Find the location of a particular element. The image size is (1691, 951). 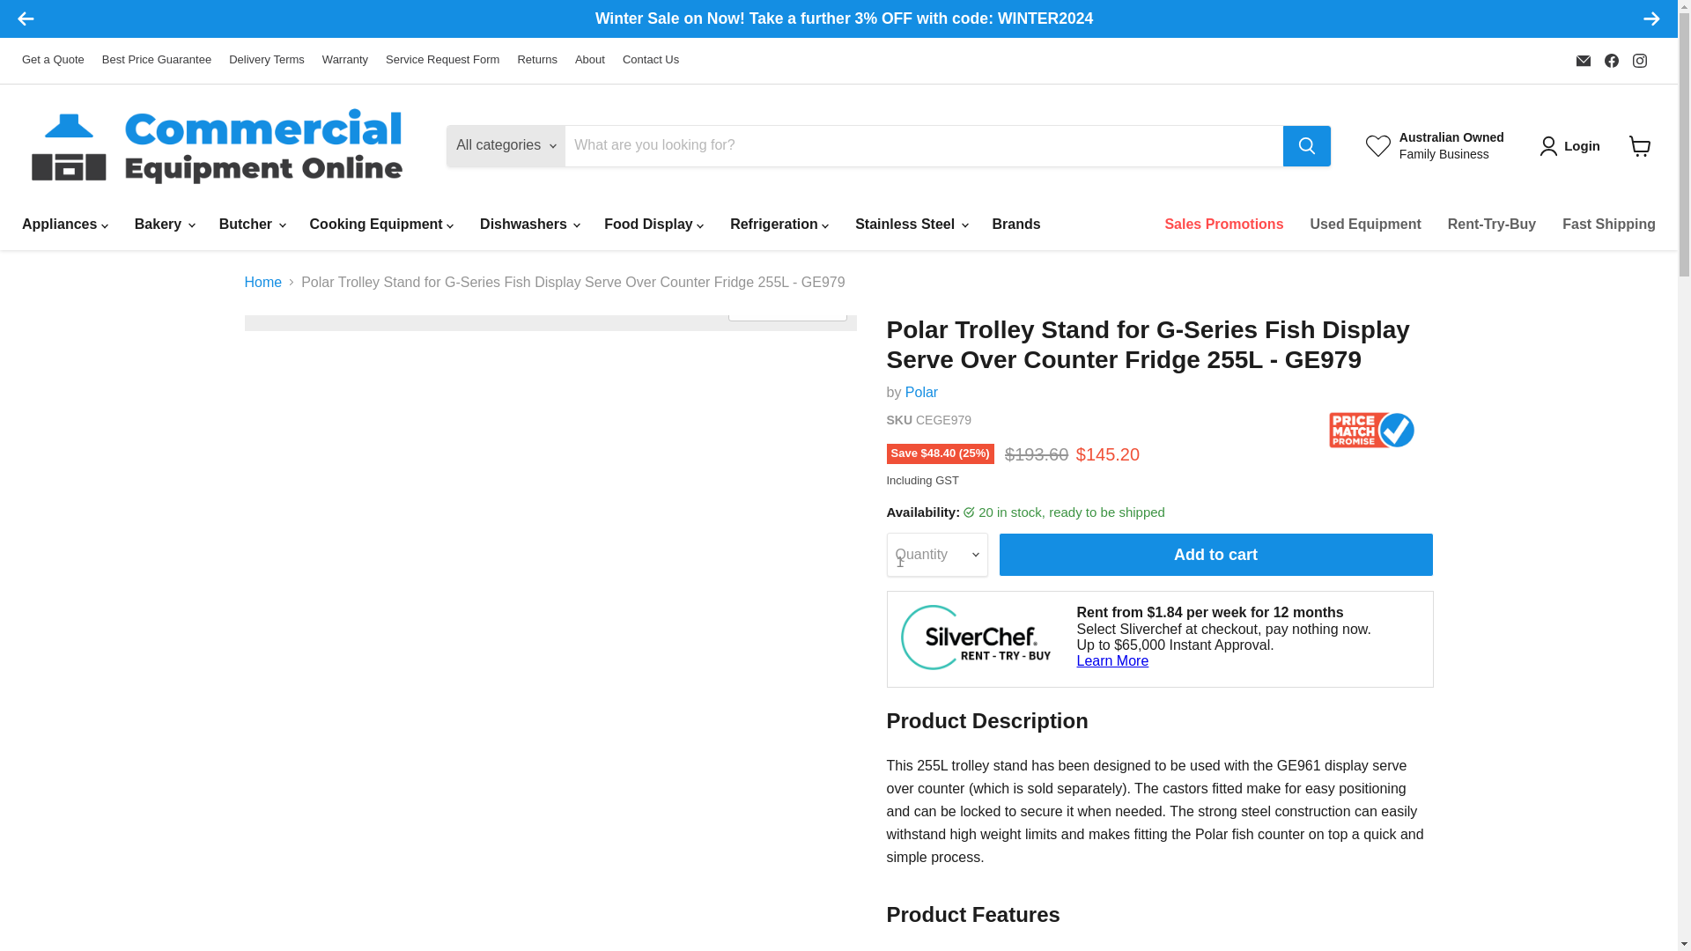

Email Commercial Equipment Online is located at coordinates (1584, 61).